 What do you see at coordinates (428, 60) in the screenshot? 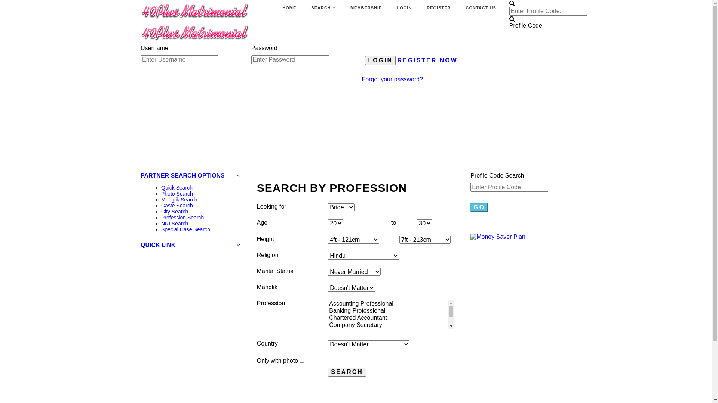
I see `REGISTER NOW` at bounding box center [428, 60].